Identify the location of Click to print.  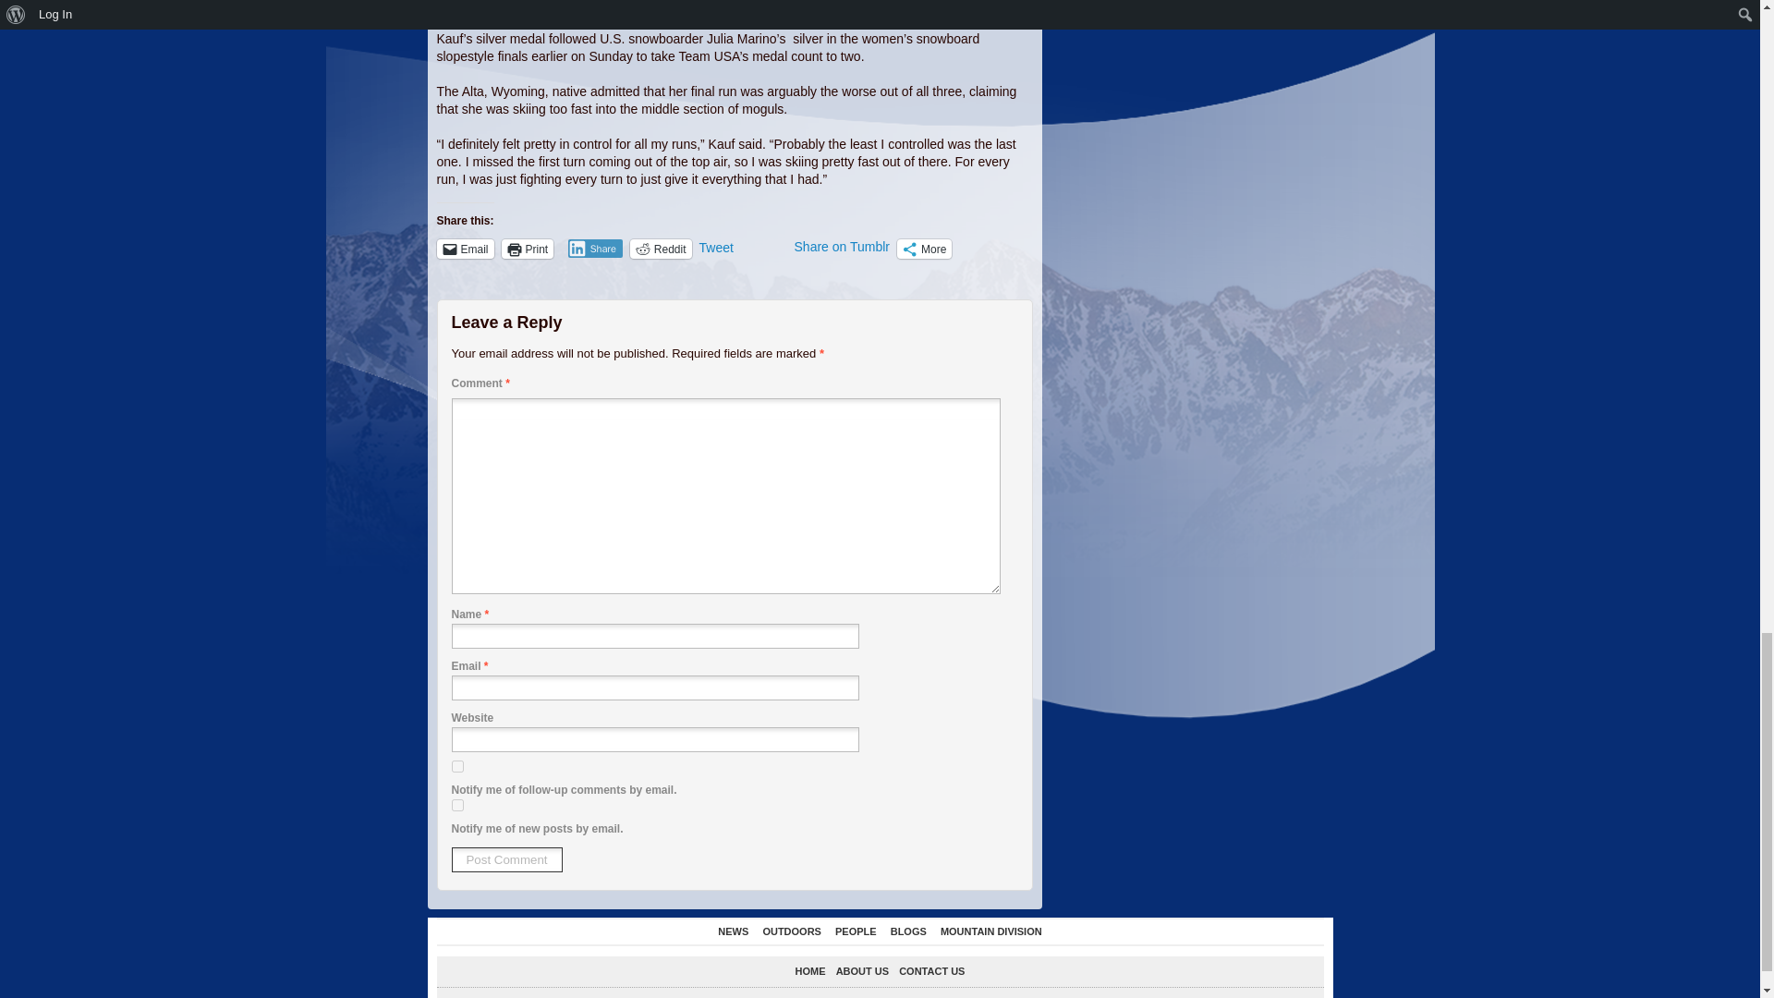
(528, 249).